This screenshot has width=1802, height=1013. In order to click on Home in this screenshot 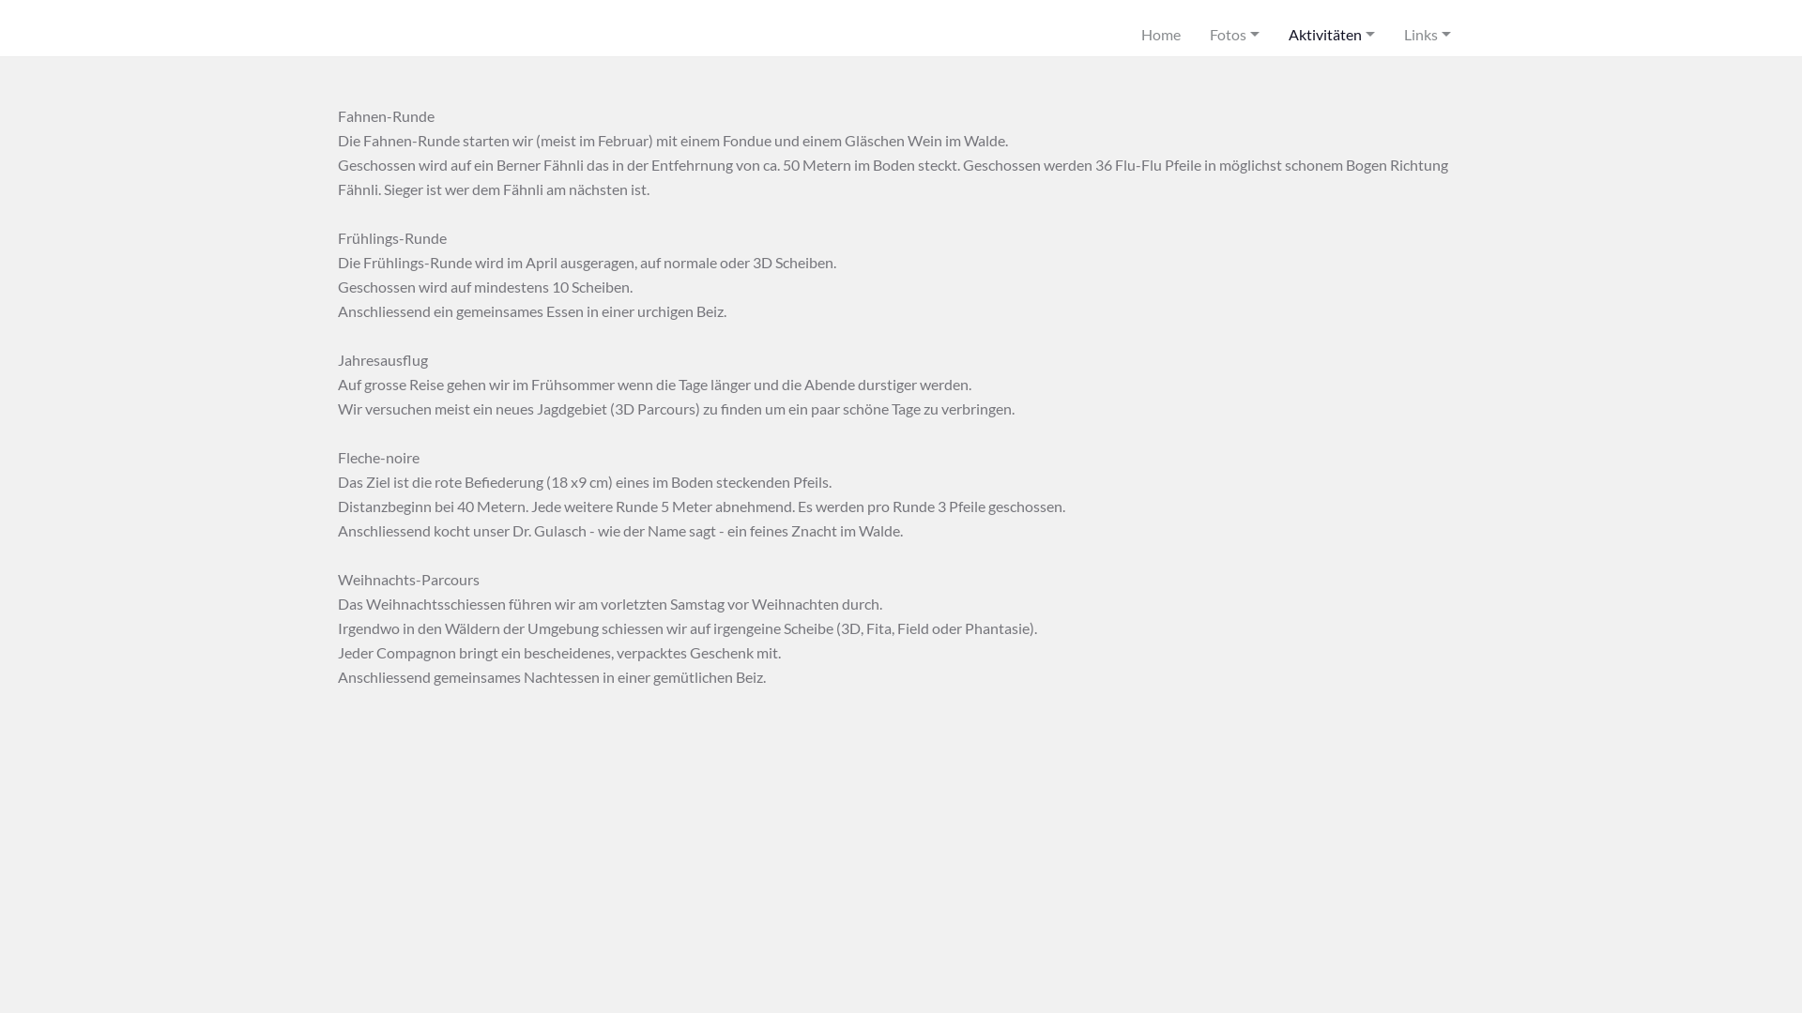, I will do `click(1168, 28)`.